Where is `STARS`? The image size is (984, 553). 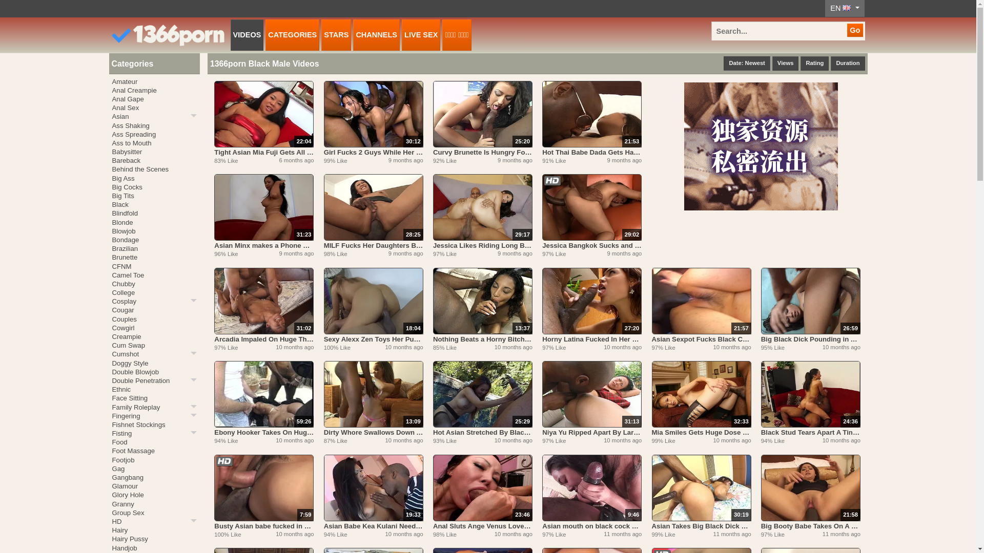
STARS is located at coordinates (336, 35).